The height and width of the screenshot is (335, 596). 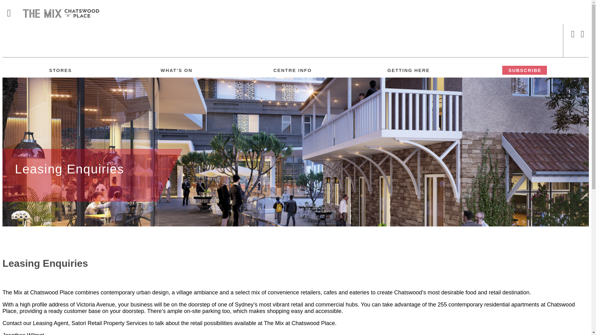 What do you see at coordinates (409, 70) in the screenshot?
I see `GETTING HERE` at bounding box center [409, 70].